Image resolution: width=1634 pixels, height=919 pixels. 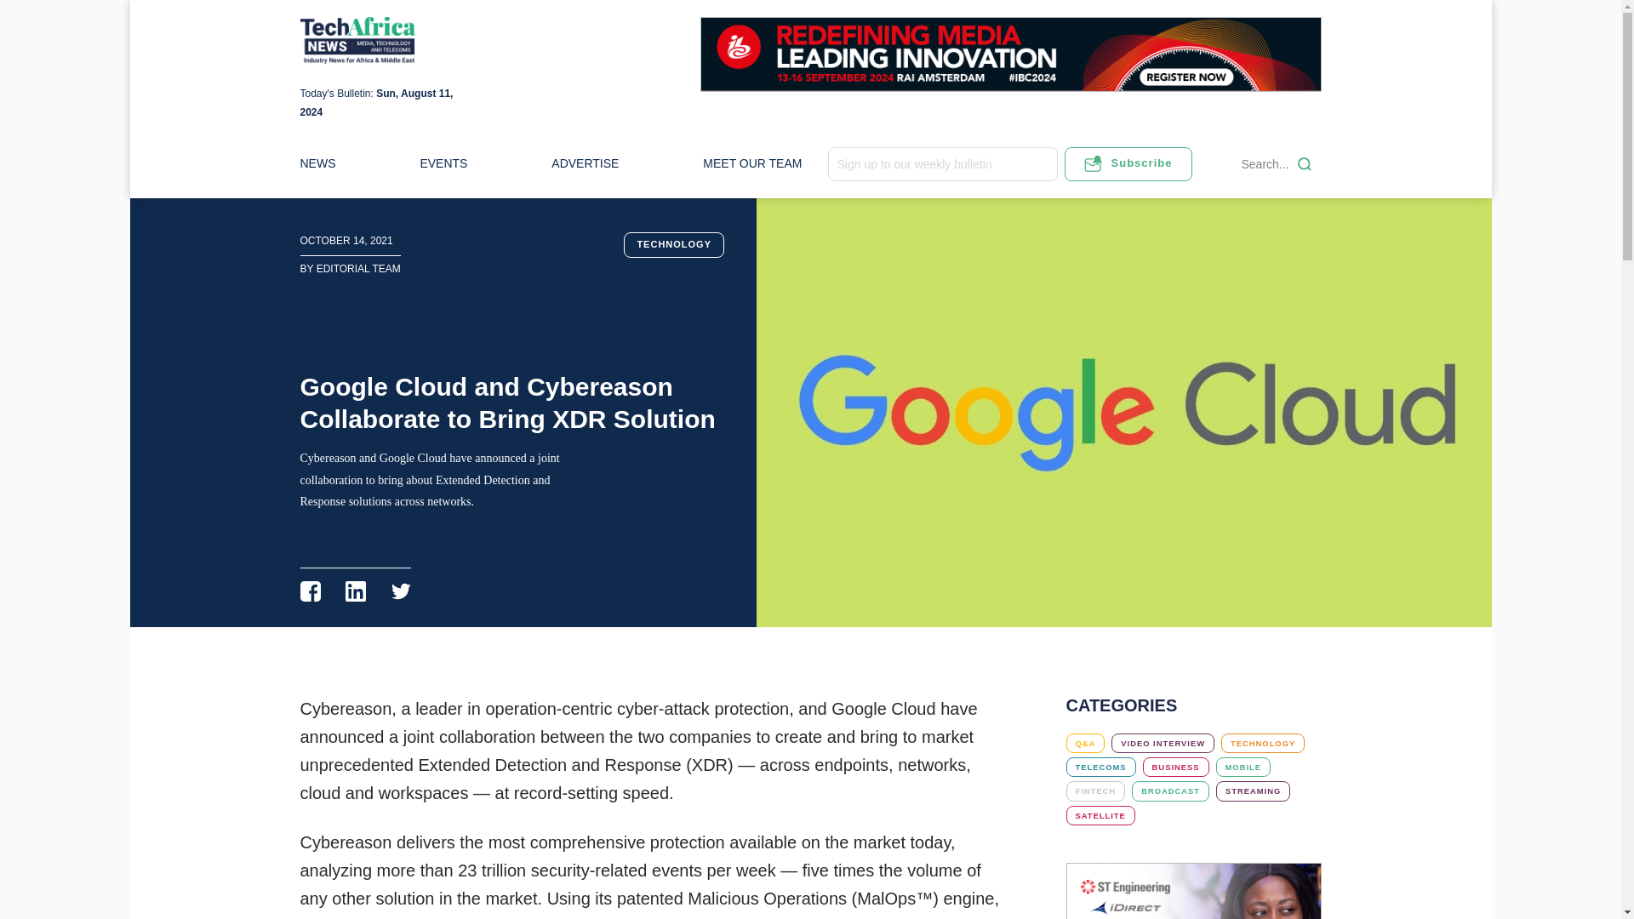 What do you see at coordinates (752, 164) in the screenshot?
I see `MEET OUR TEAM` at bounding box center [752, 164].